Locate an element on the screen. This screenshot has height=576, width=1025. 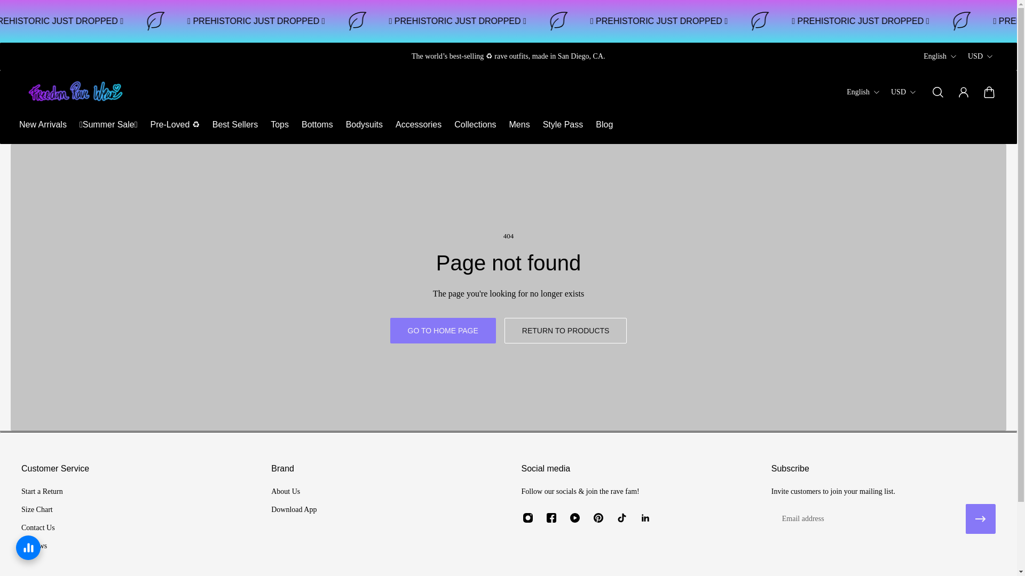
Mens is located at coordinates (519, 125).